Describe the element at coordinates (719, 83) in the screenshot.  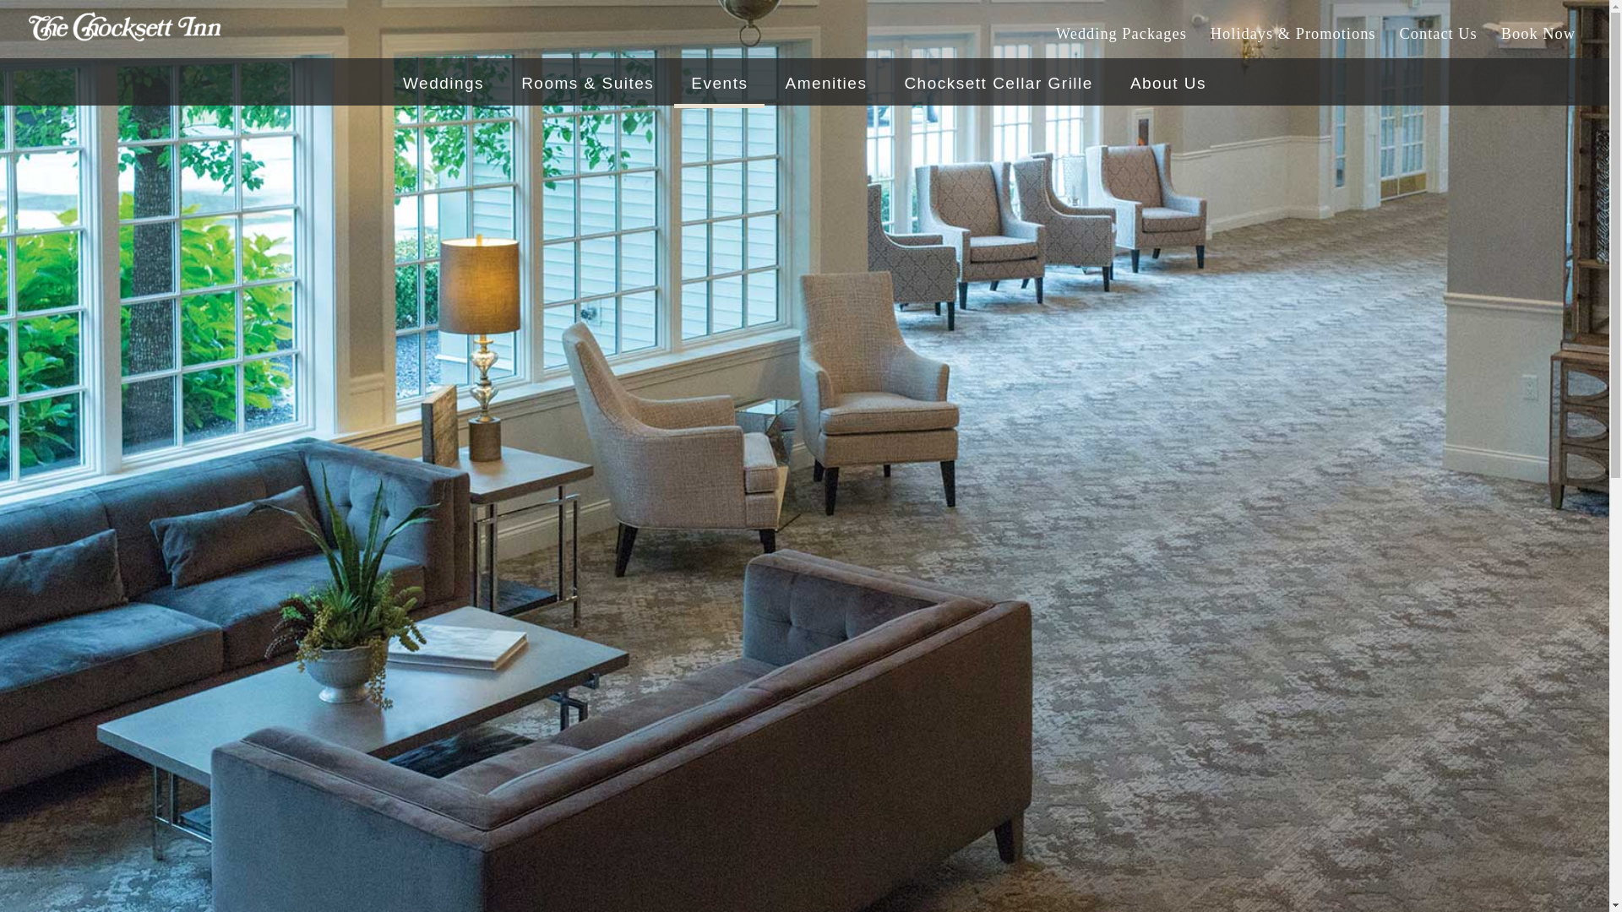
I see `Events` at that location.